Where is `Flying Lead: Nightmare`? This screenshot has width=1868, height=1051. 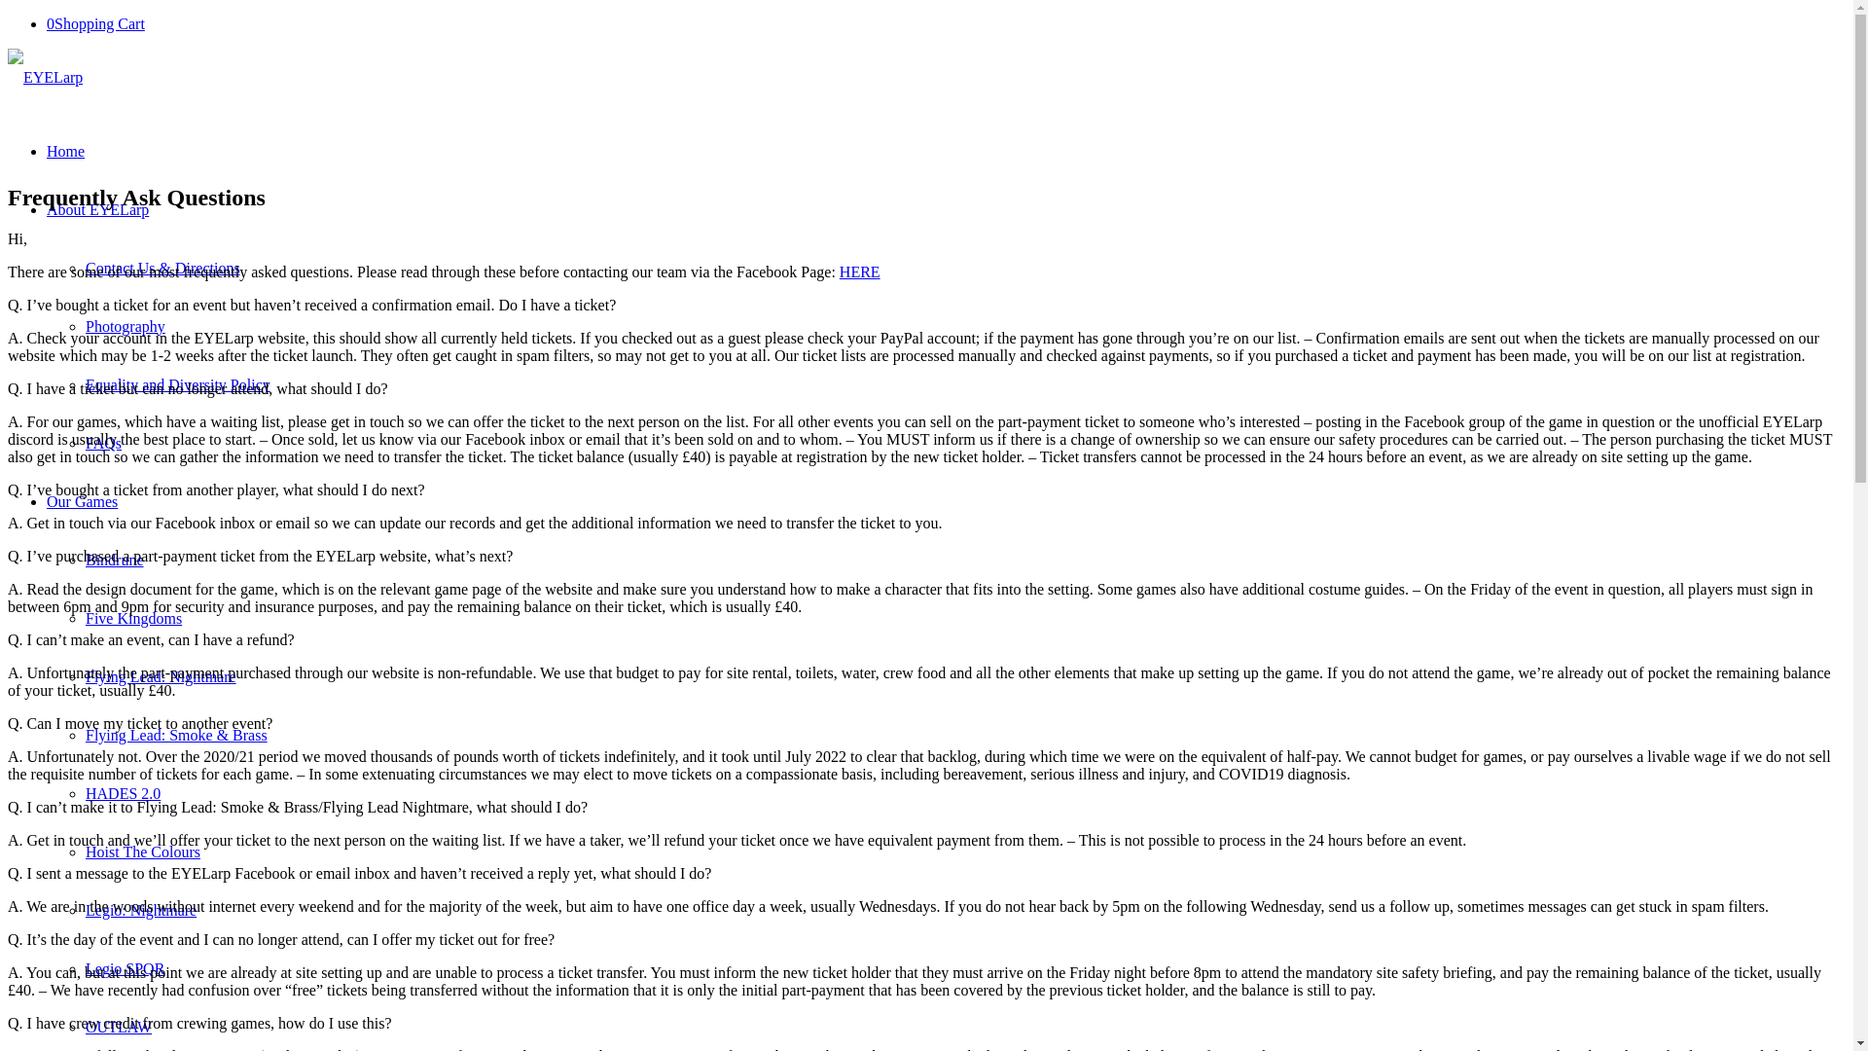 Flying Lead: Nightmare is located at coordinates (162, 676).